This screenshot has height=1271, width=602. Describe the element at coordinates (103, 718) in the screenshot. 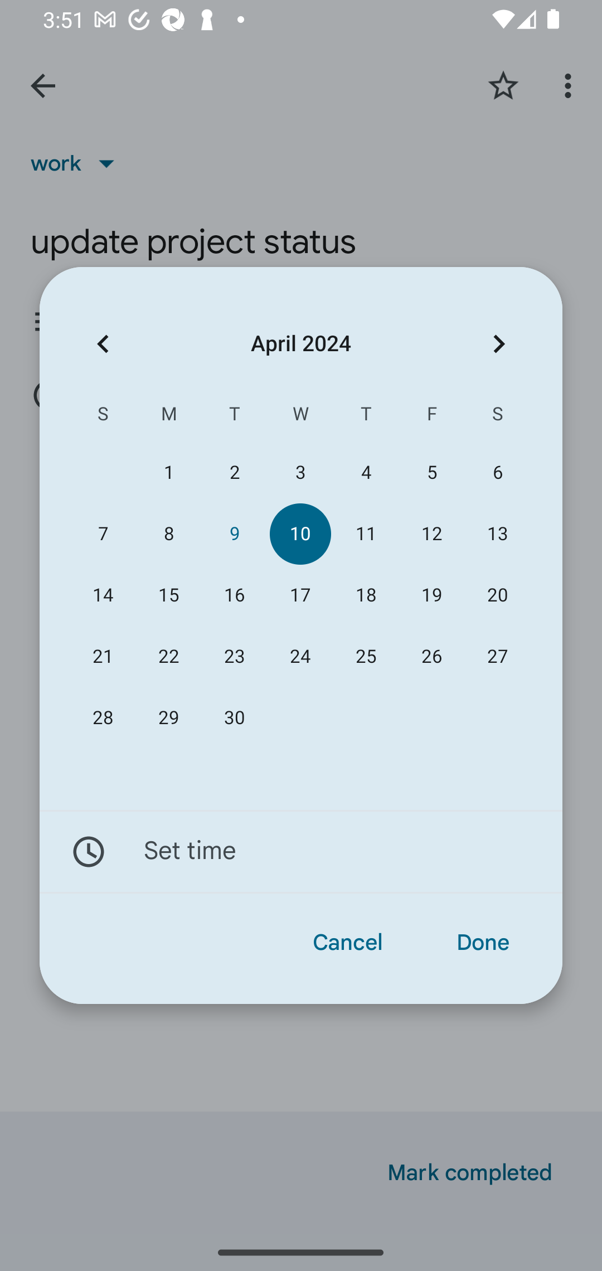

I see `28 28 April 2024` at that location.